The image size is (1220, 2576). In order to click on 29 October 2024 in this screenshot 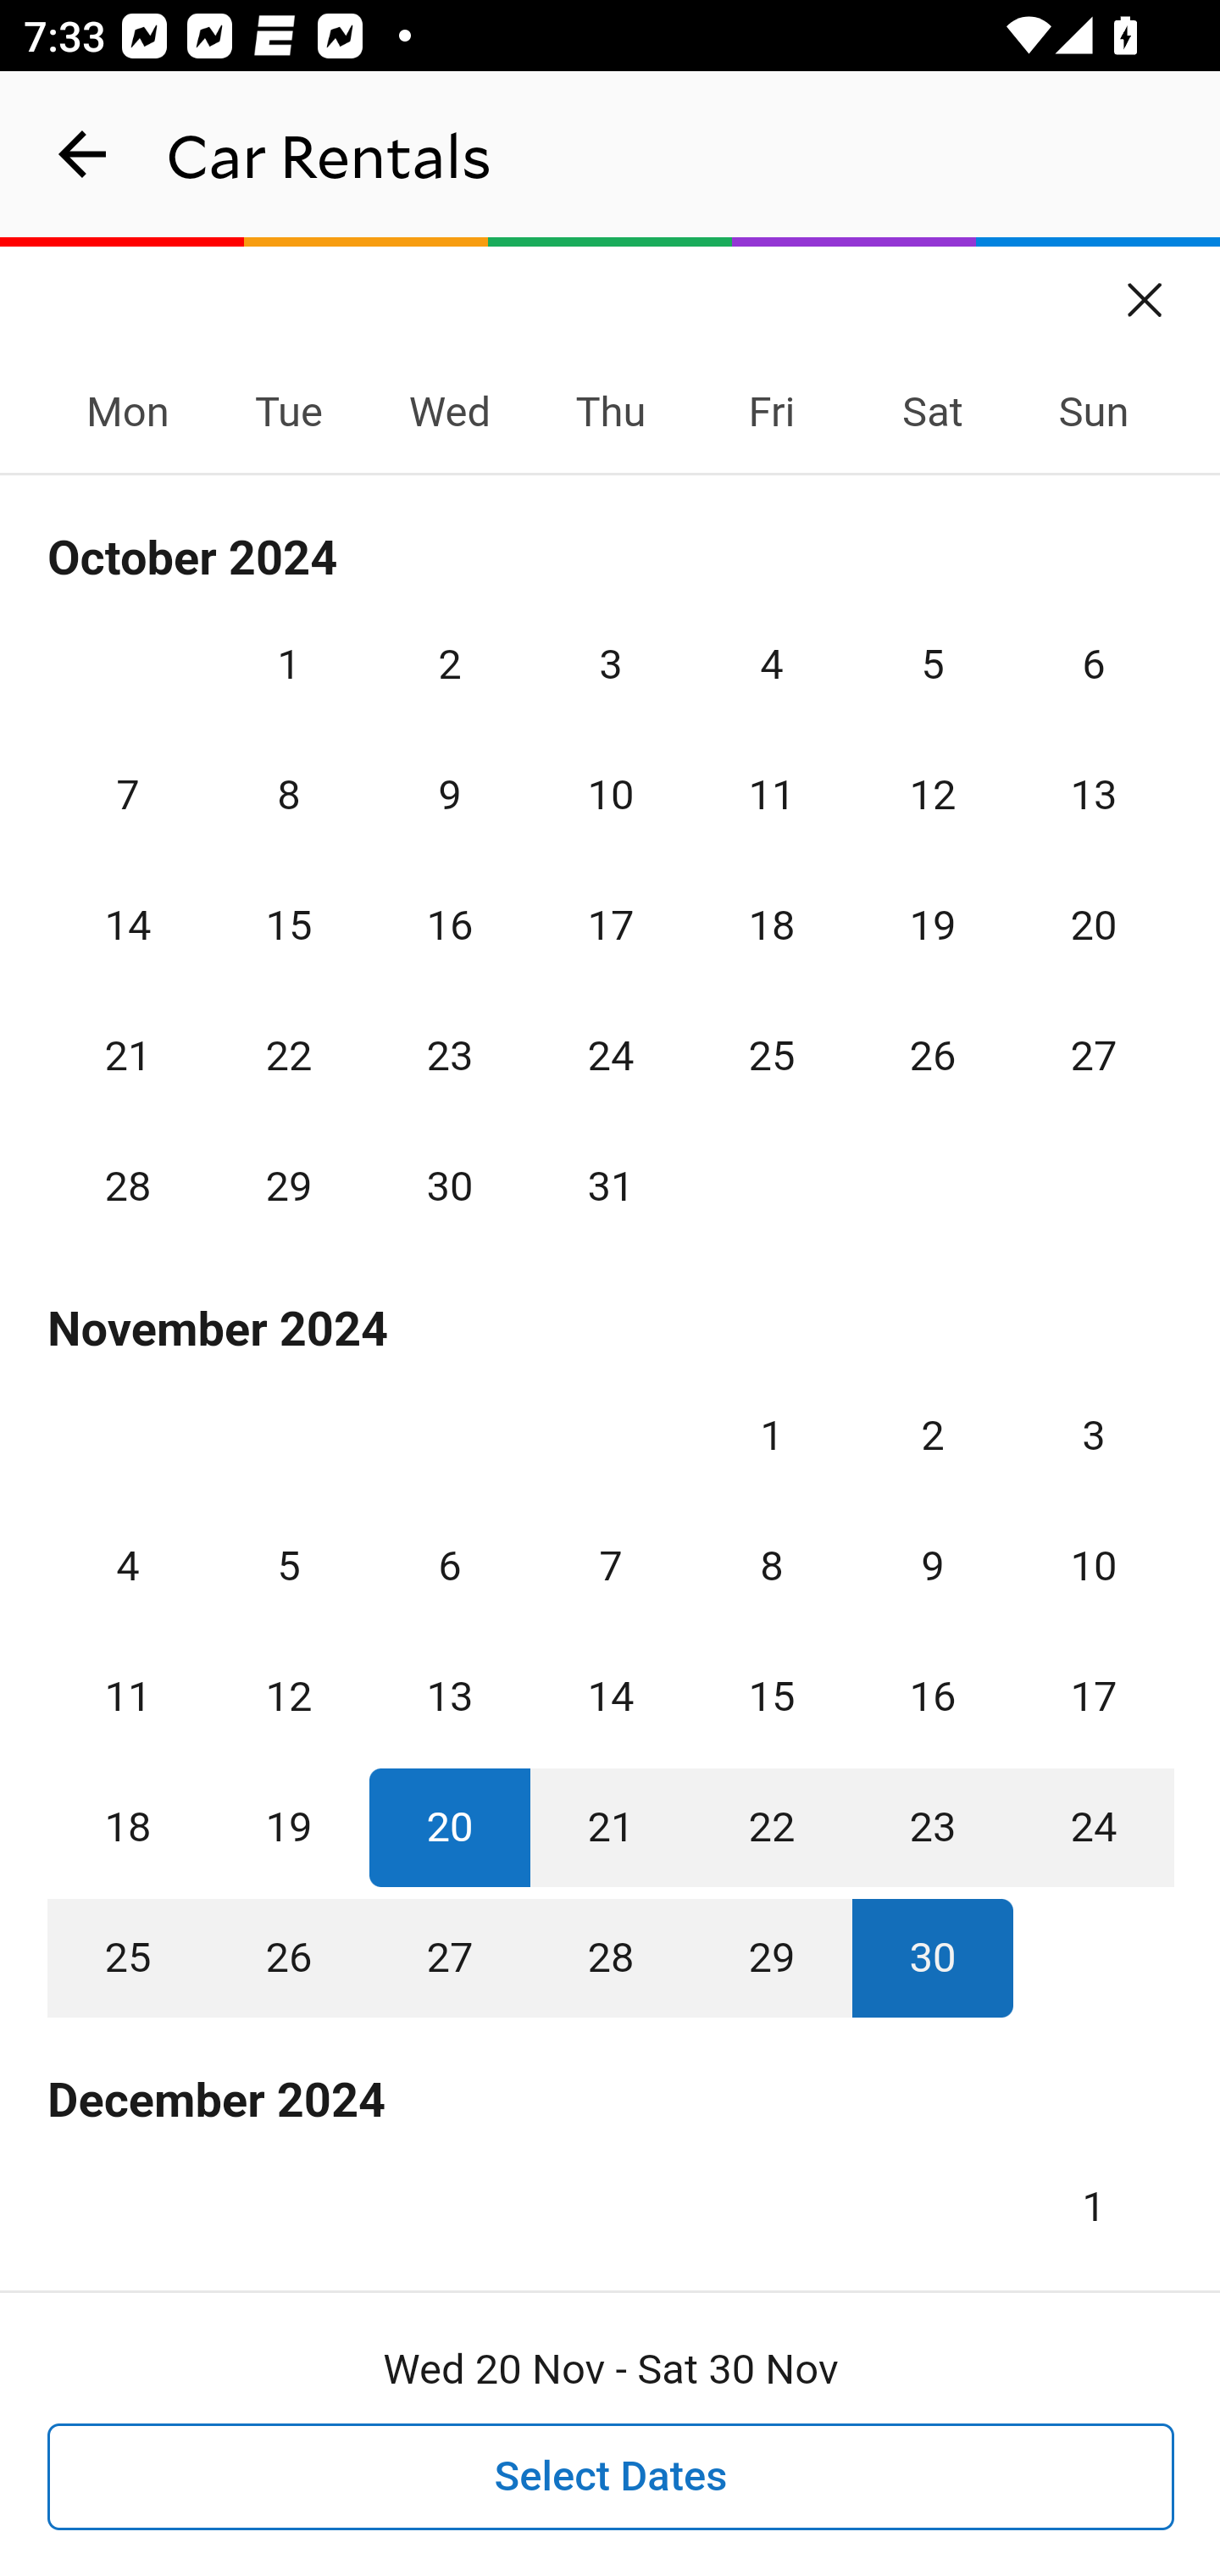, I will do `click(288, 1187)`.